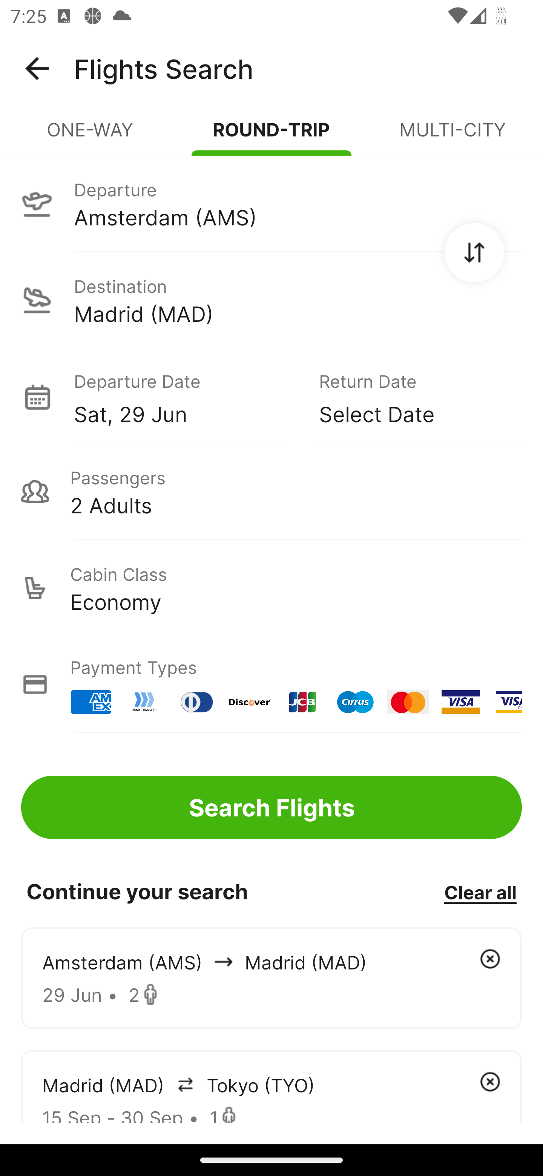 The height and width of the screenshot is (1176, 543). I want to click on Payment Types, so click(271, 684).